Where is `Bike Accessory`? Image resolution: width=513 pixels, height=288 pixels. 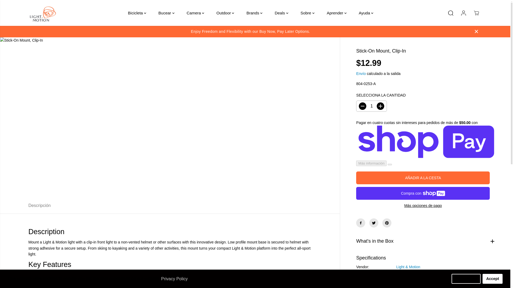
Bike Accessory is located at coordinates (409, 275).